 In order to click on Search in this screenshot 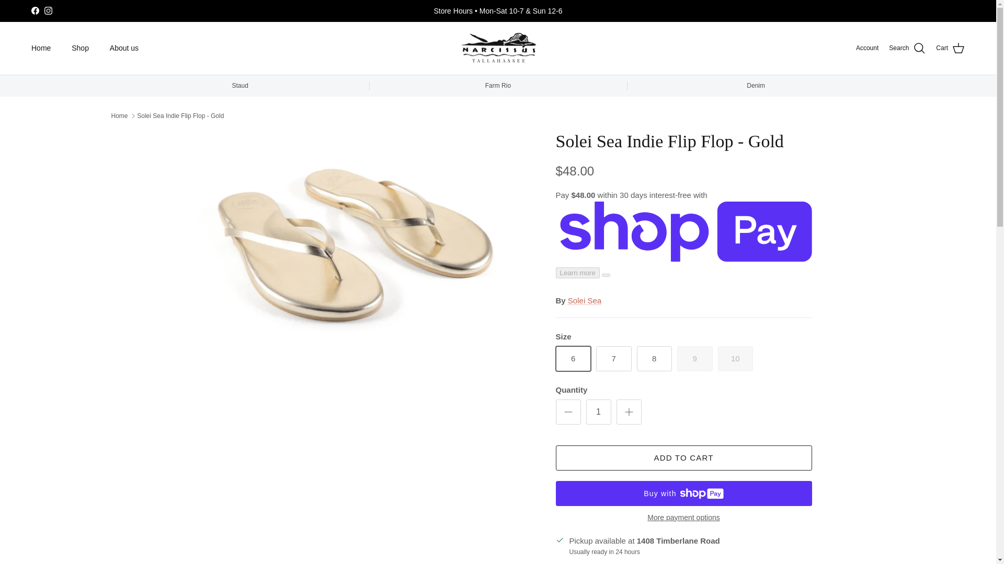, I will do `click(907, 48)`.